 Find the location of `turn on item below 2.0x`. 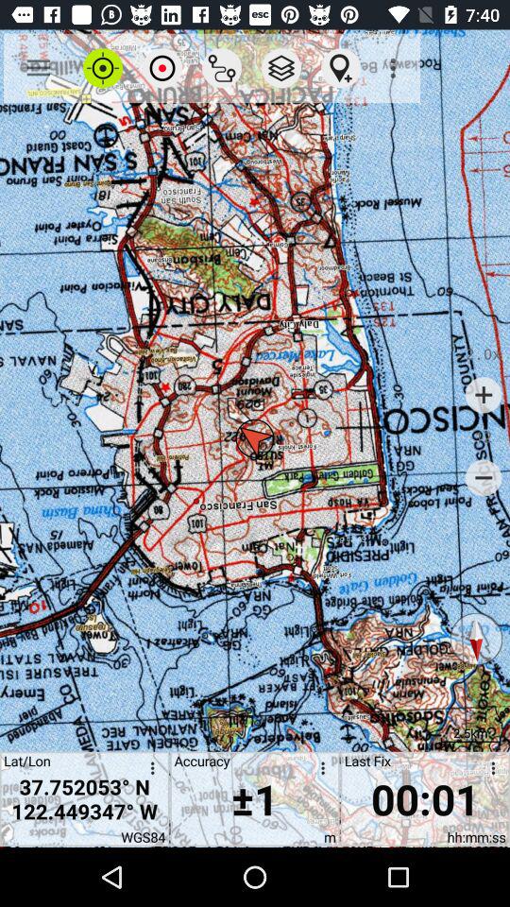

turn on item below 2.0x is located at coordinates (484, 395).